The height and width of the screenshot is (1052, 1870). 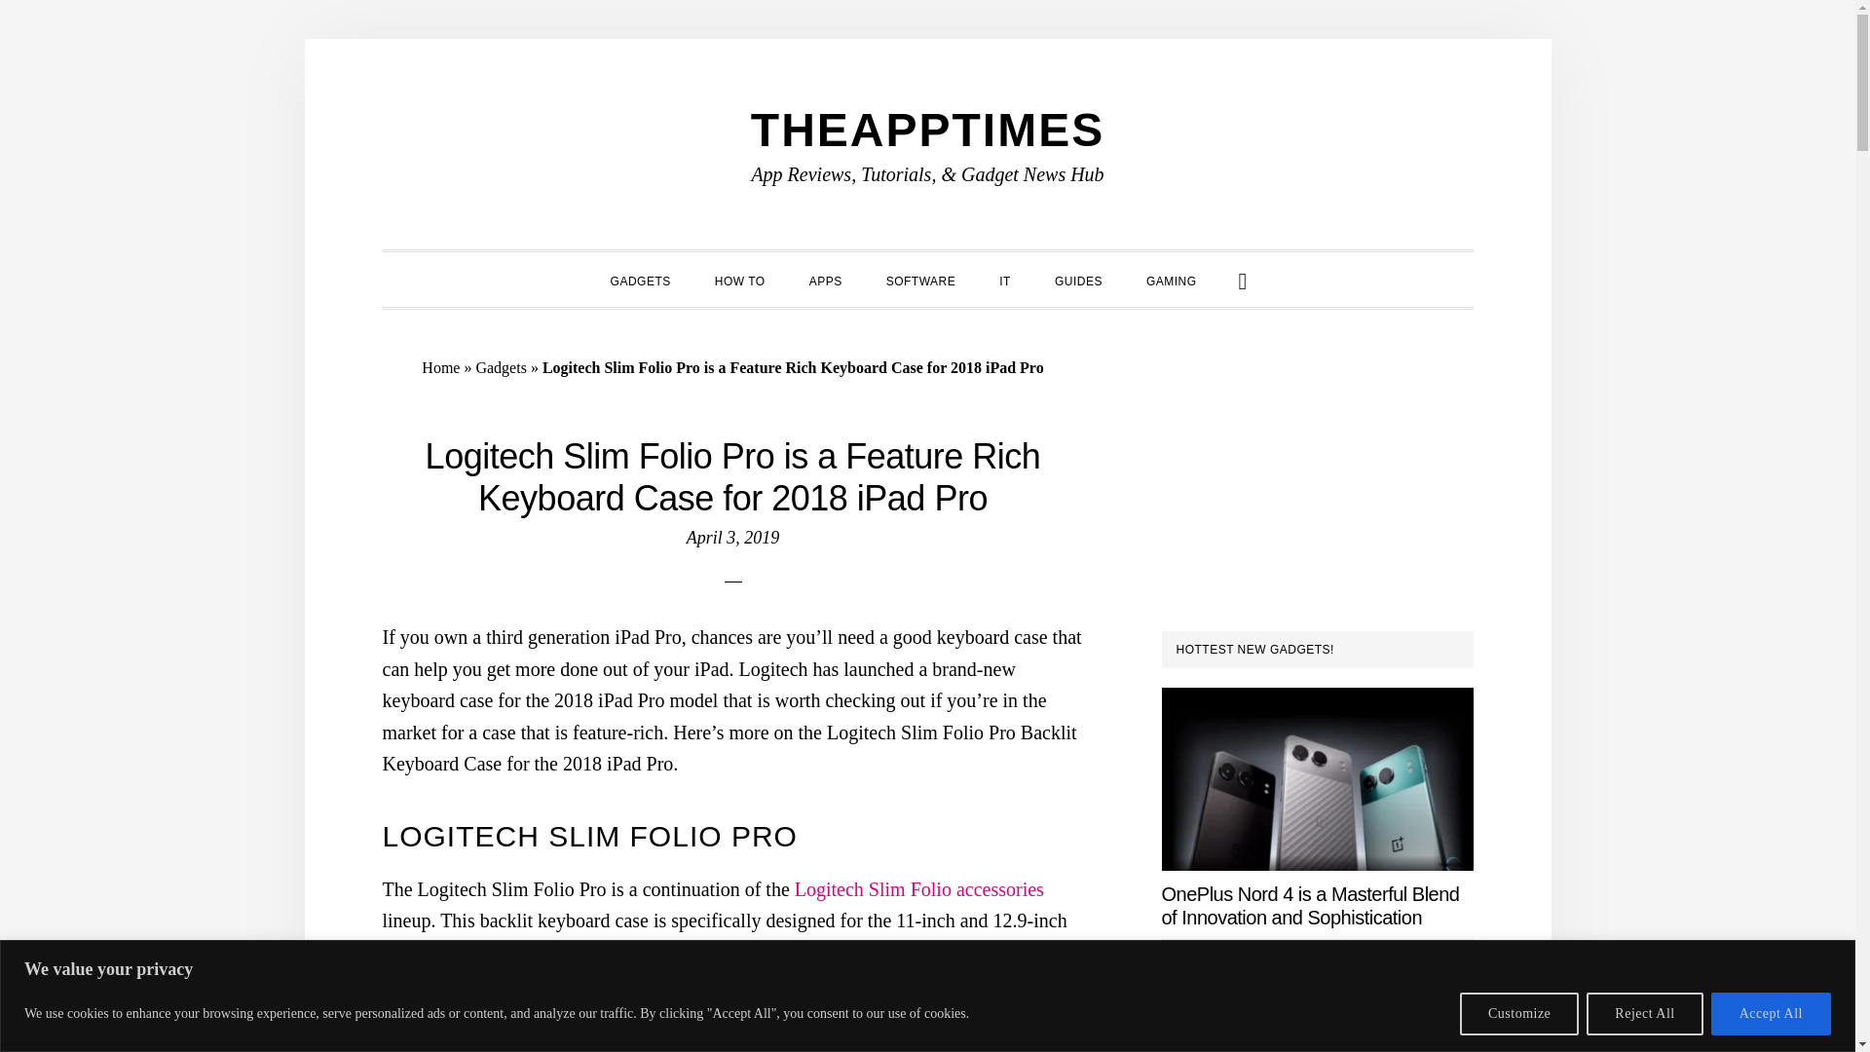 What do you see at coordinates (440, 366) in the screenshot?
I see `Home` at bounding box center [440, 366].